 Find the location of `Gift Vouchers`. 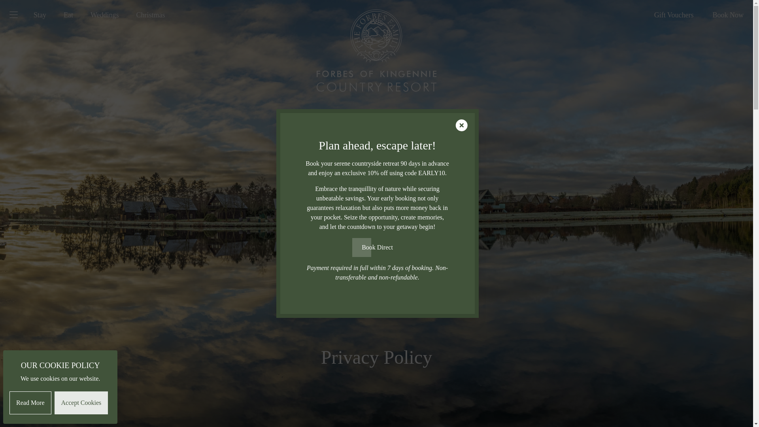

Gift Vouchers is located at coordinates (674, 15).